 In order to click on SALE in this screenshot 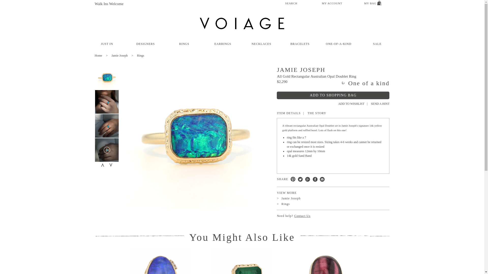, I will do `click(377, 44)`.